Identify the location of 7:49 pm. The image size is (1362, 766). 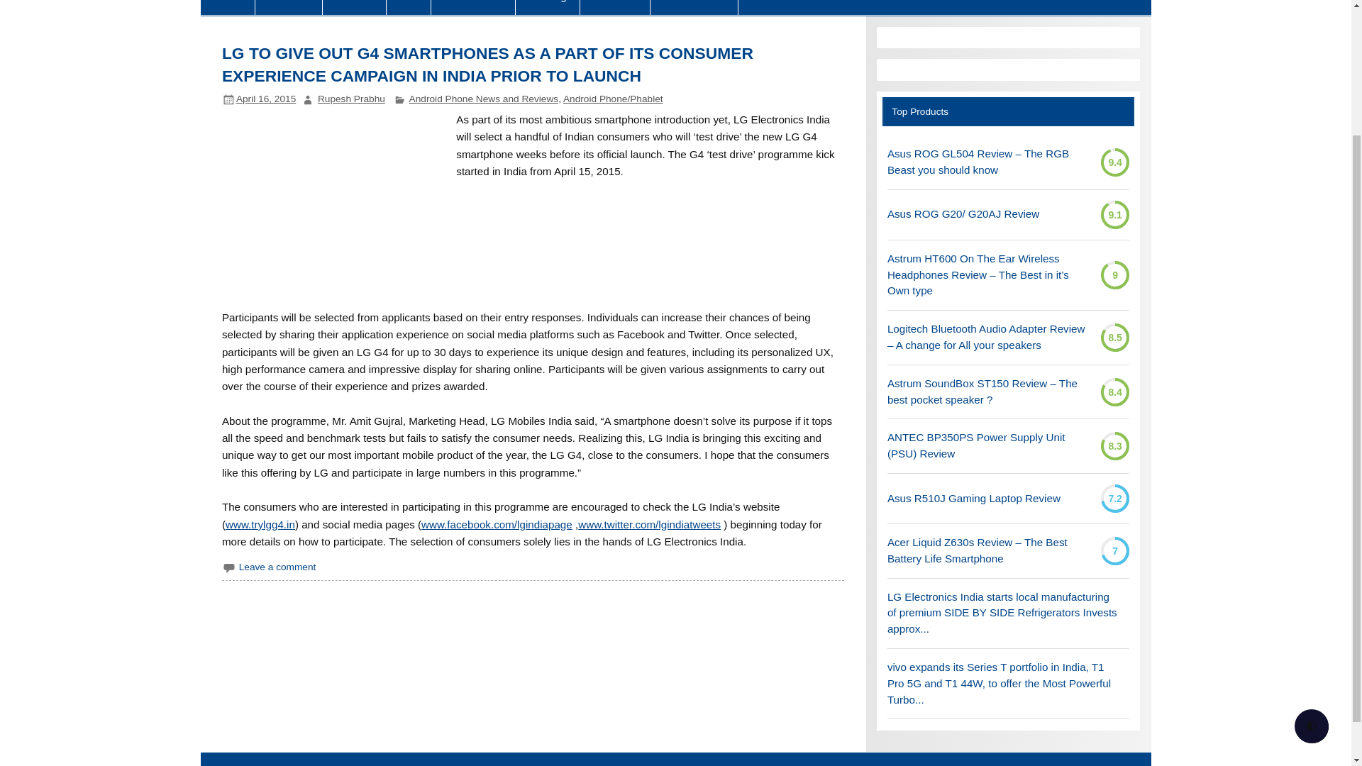
(265, 98).